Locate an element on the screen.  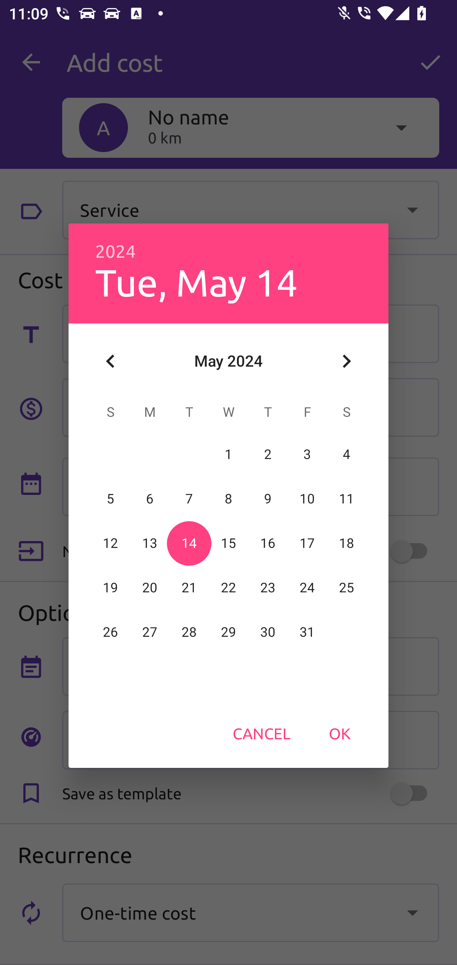
23 23 May 2024 is located at coordinates (268, 588).